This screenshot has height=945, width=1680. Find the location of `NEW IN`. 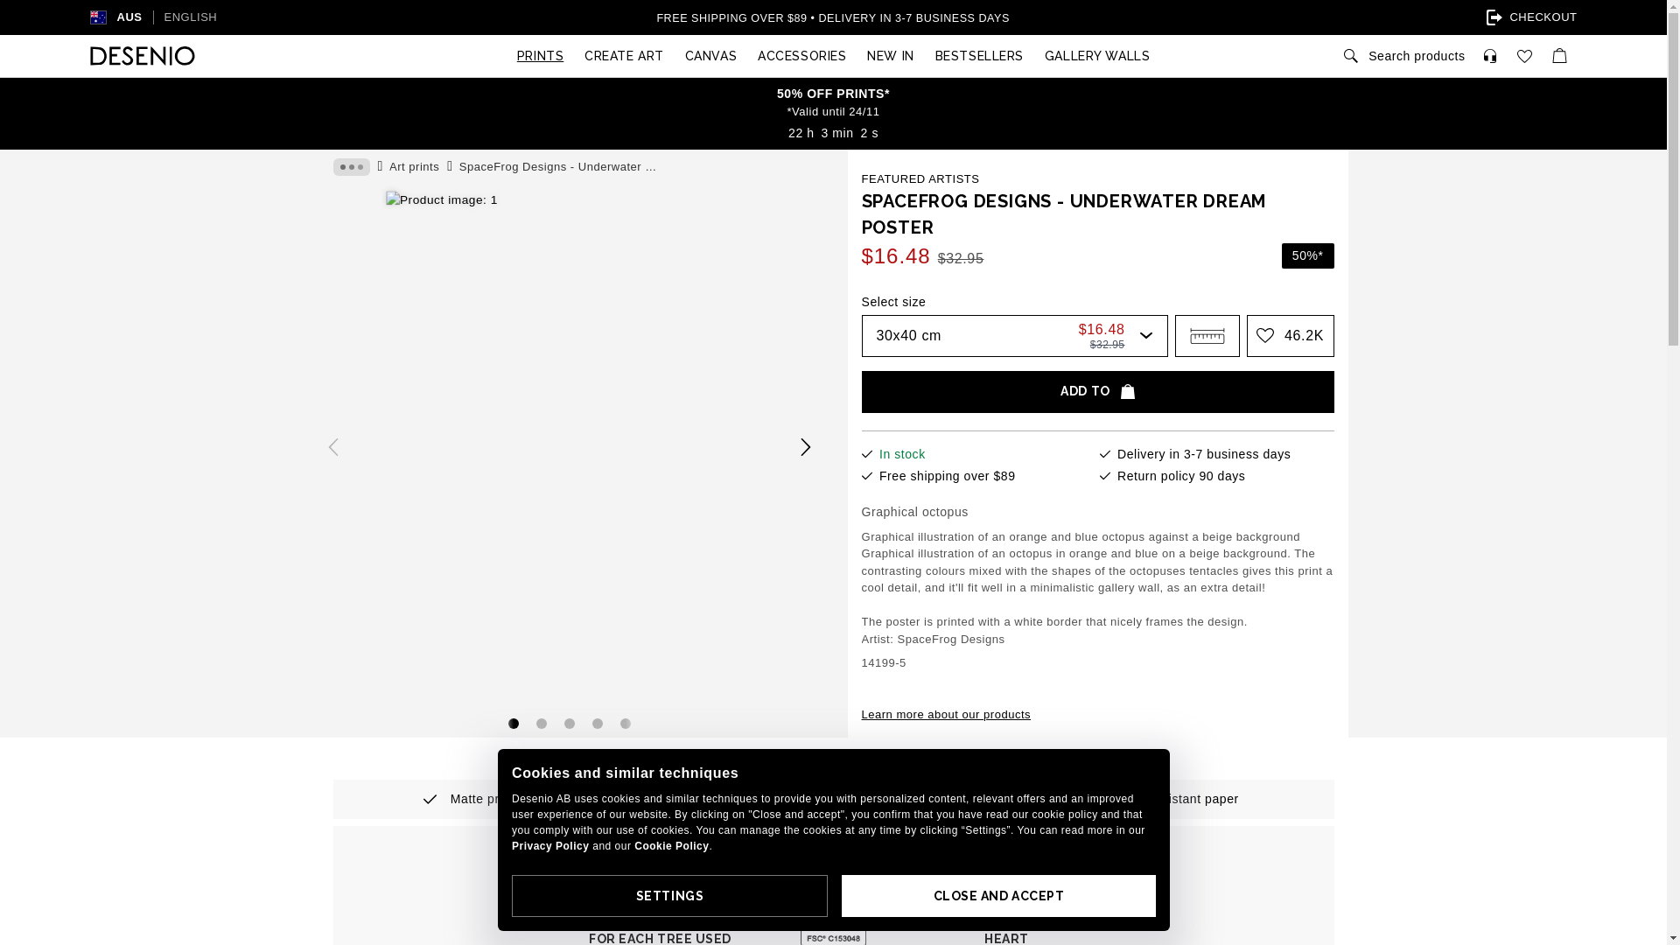

NEW IN is located at coordinates (891, 56).